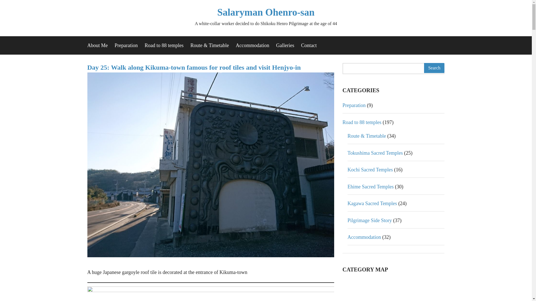  Describe the element at coordinates (354, 105) in the screenshot. I see `Preparation` at that location.